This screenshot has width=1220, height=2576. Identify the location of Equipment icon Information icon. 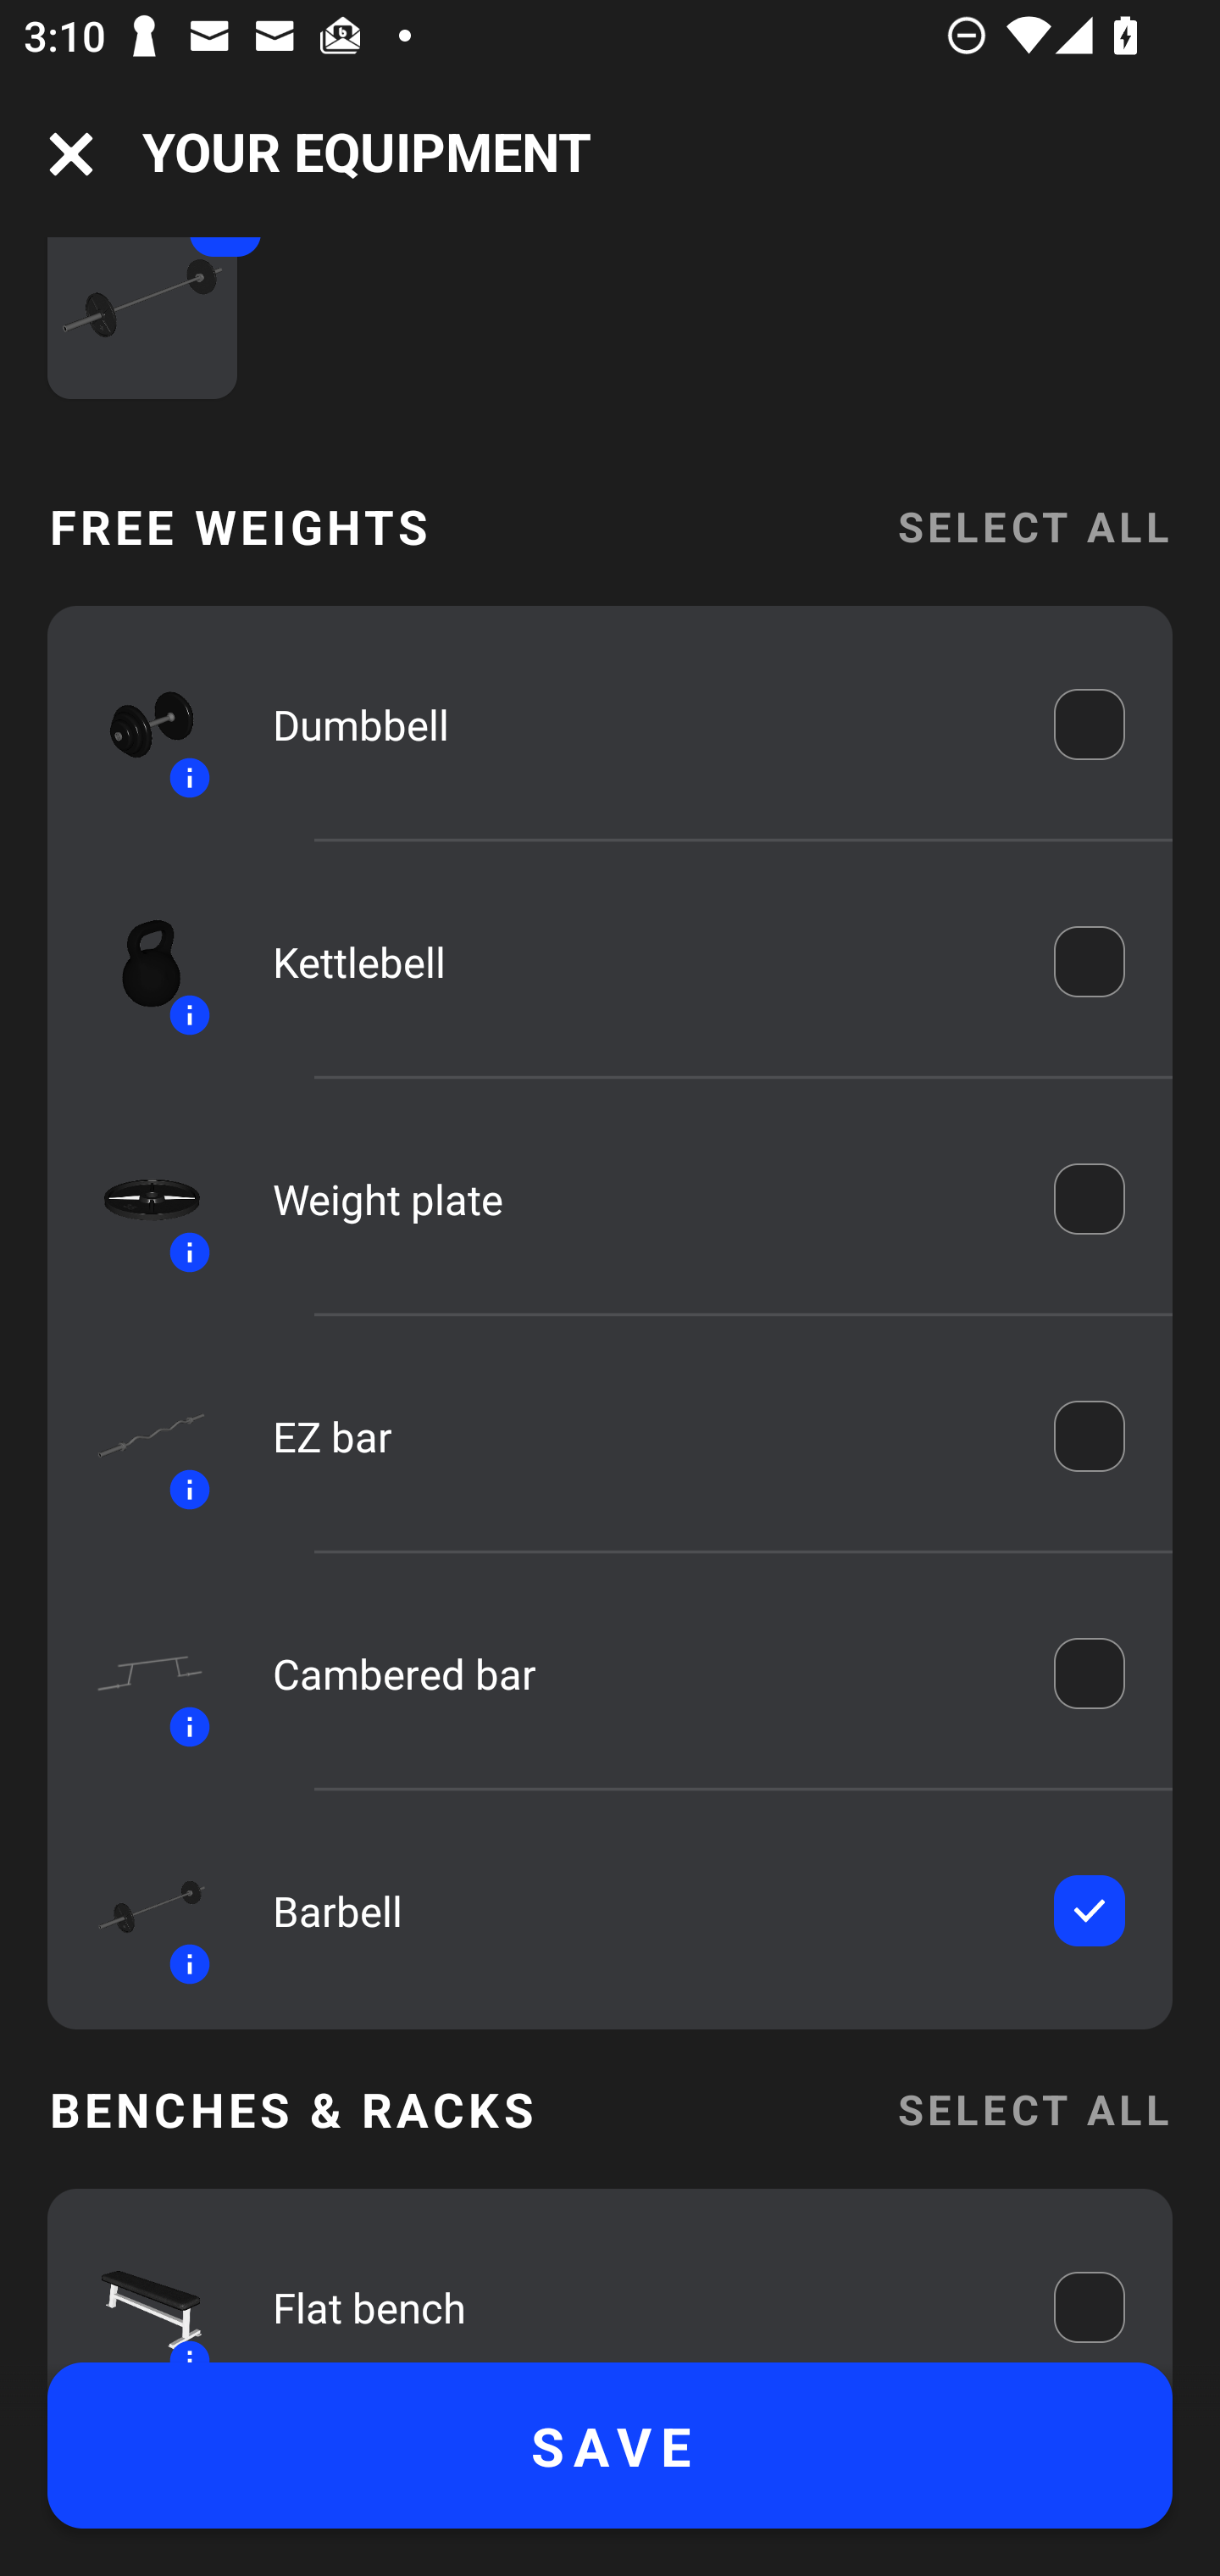
(136, 1673).